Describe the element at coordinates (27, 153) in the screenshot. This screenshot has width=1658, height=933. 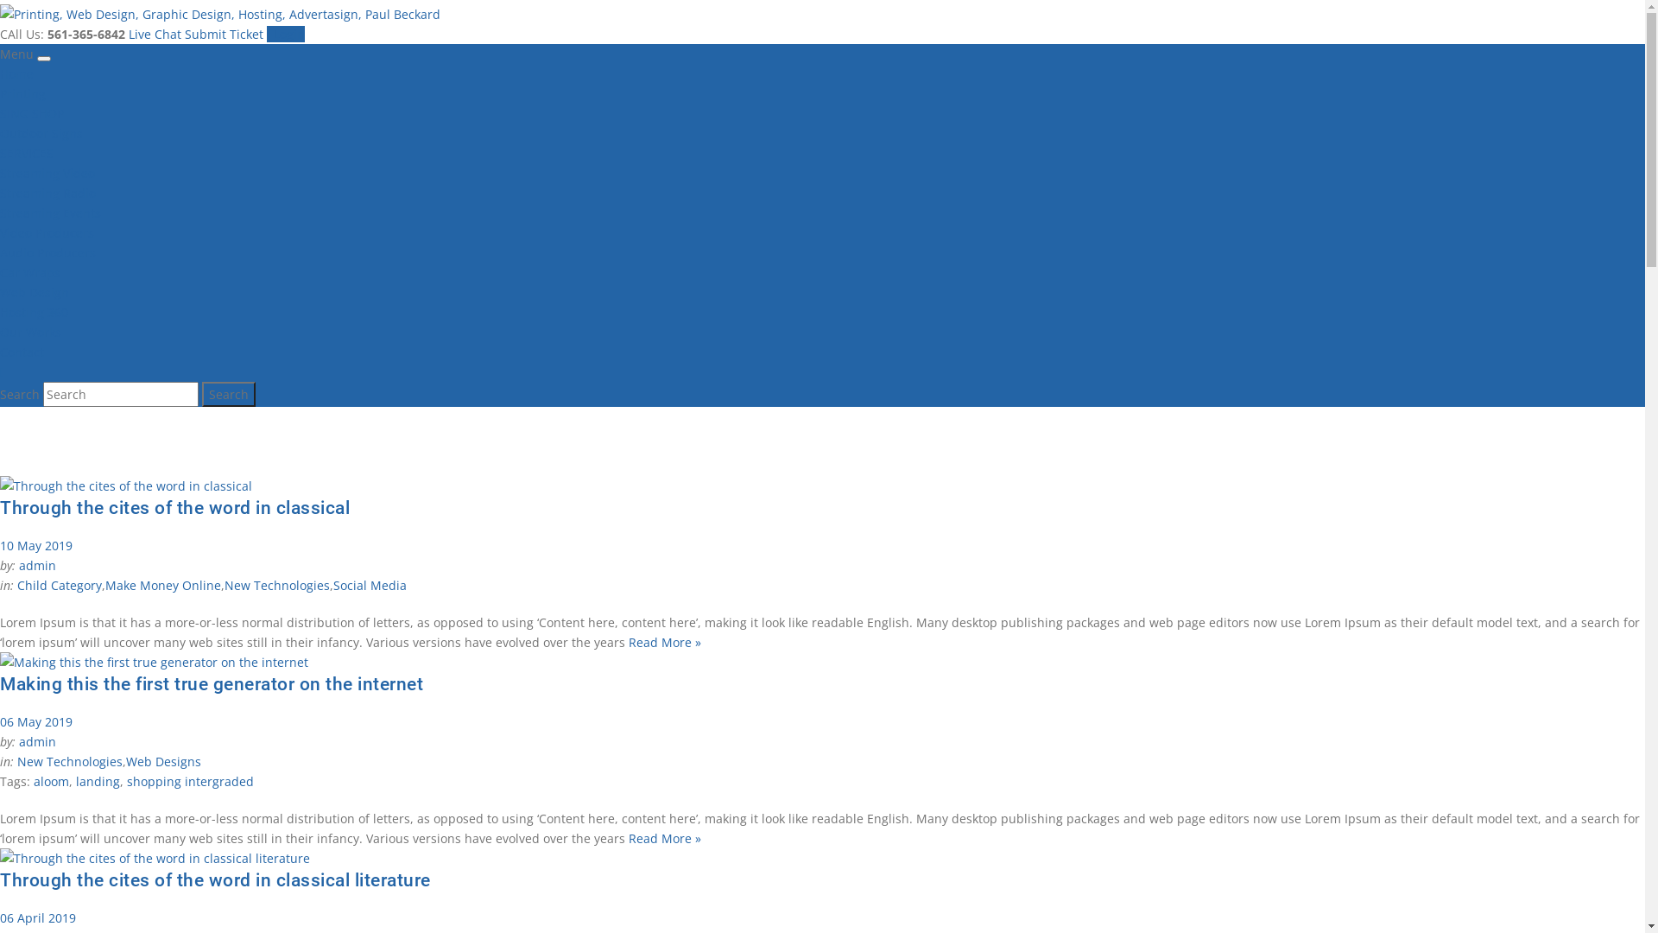
I see `SERVICES` at that location.